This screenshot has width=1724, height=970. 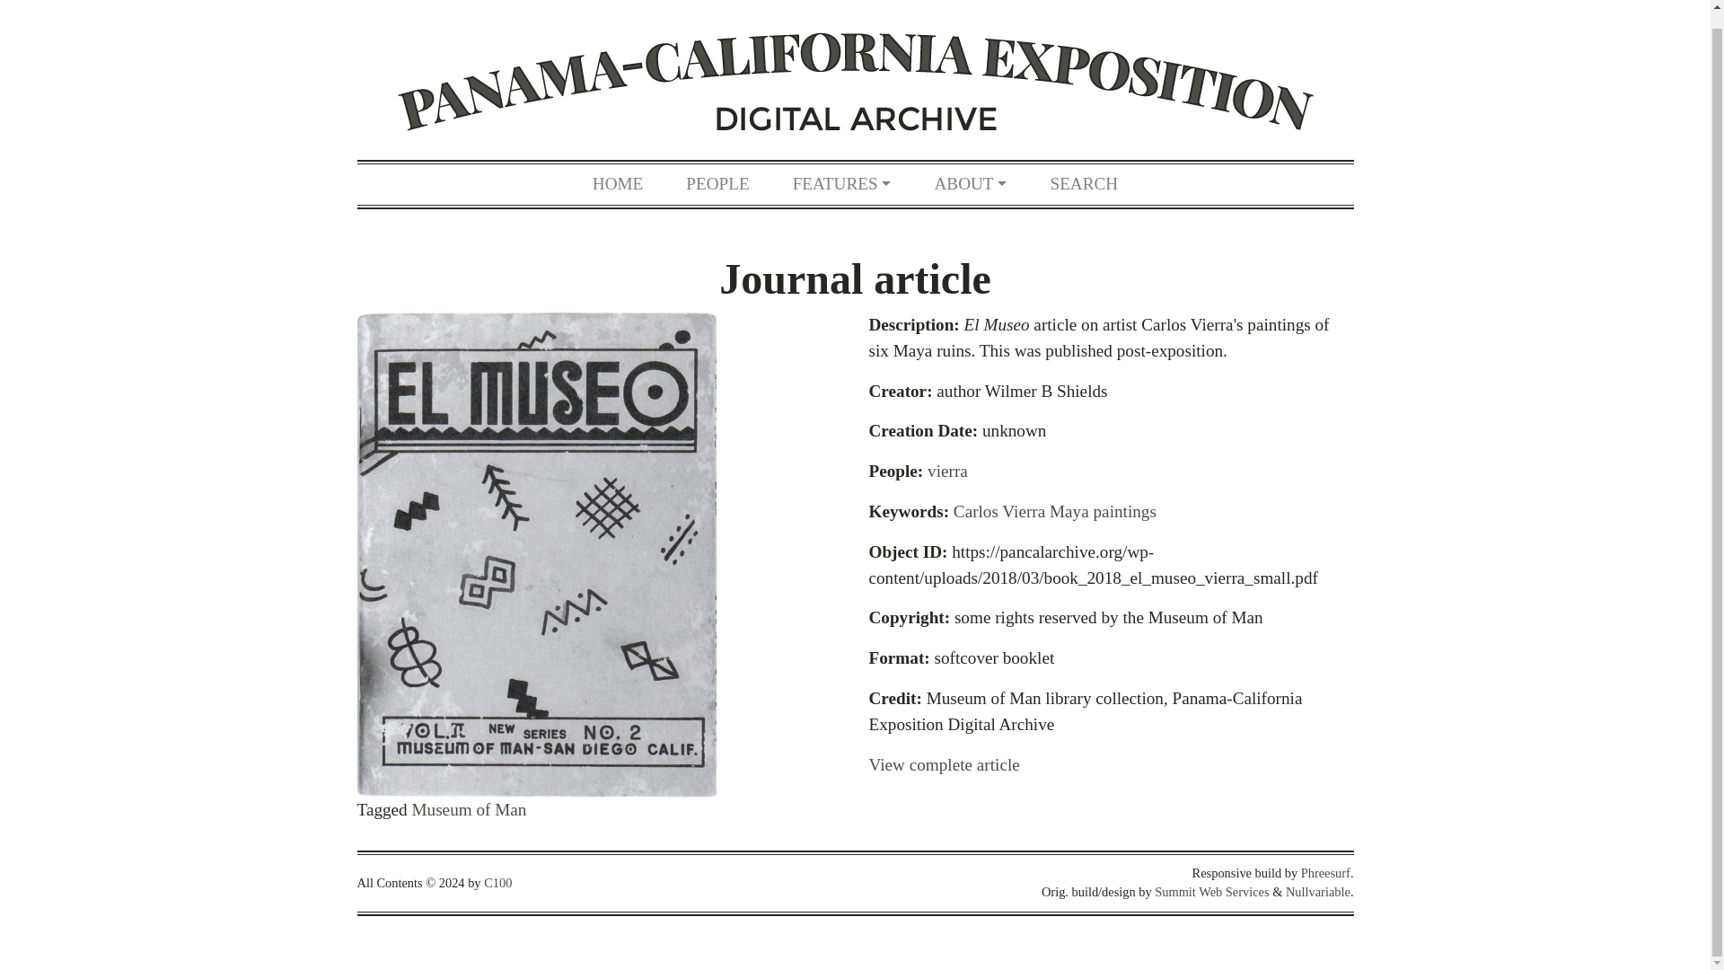 I want to click on Maya, so click(x=1069, y=511).